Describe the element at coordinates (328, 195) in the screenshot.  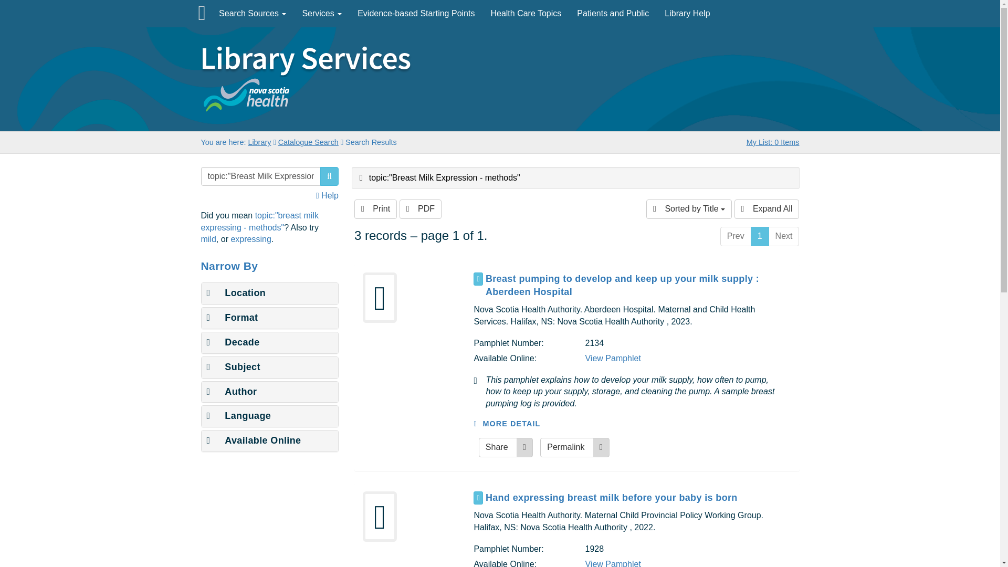
I see `Help` at that location.